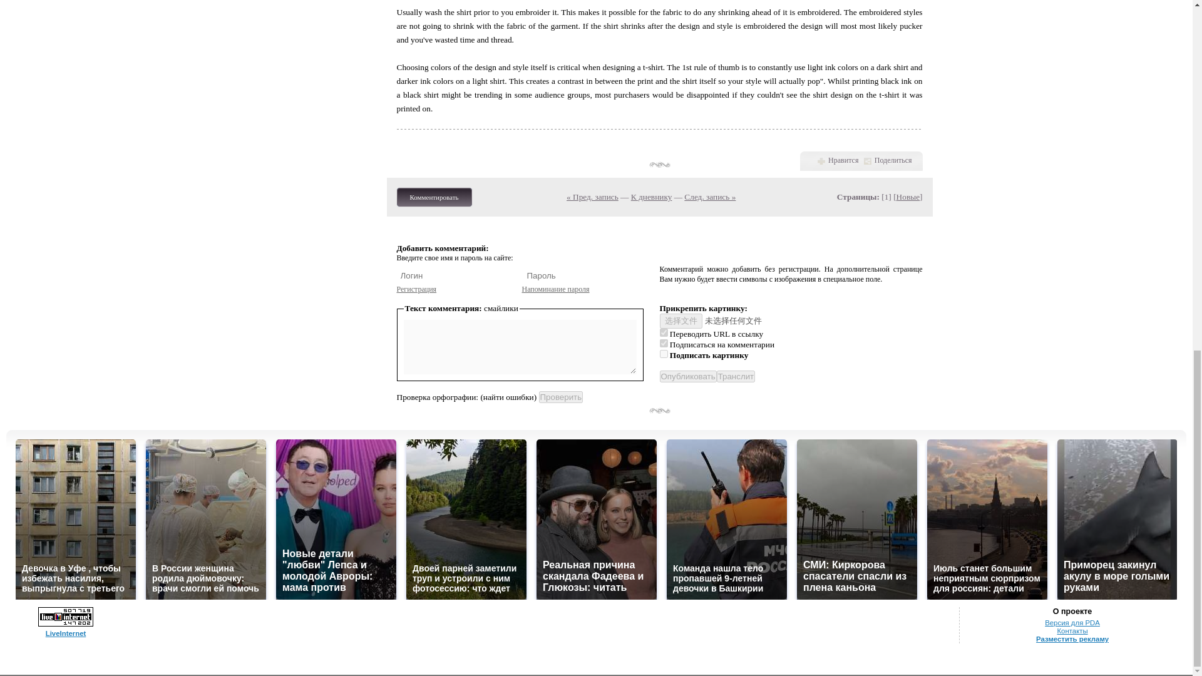 This screenshot has height=676, width=1202. I want to click on yes, so click(664, 343).